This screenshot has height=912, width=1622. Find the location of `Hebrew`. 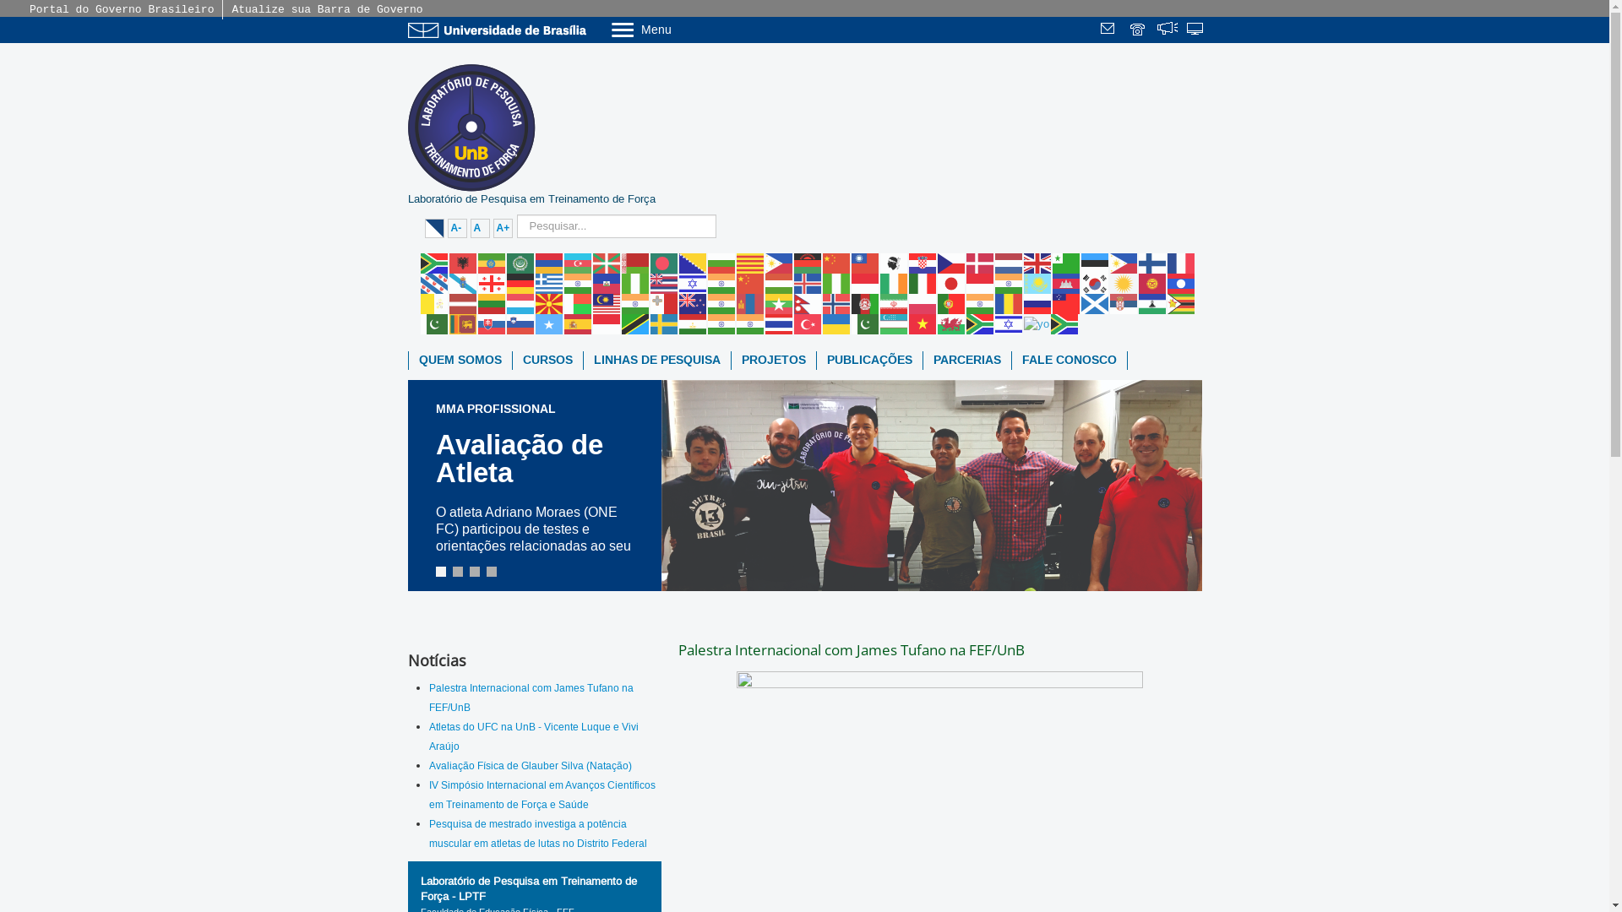

Hebrew is located at coordinates (694, 283).